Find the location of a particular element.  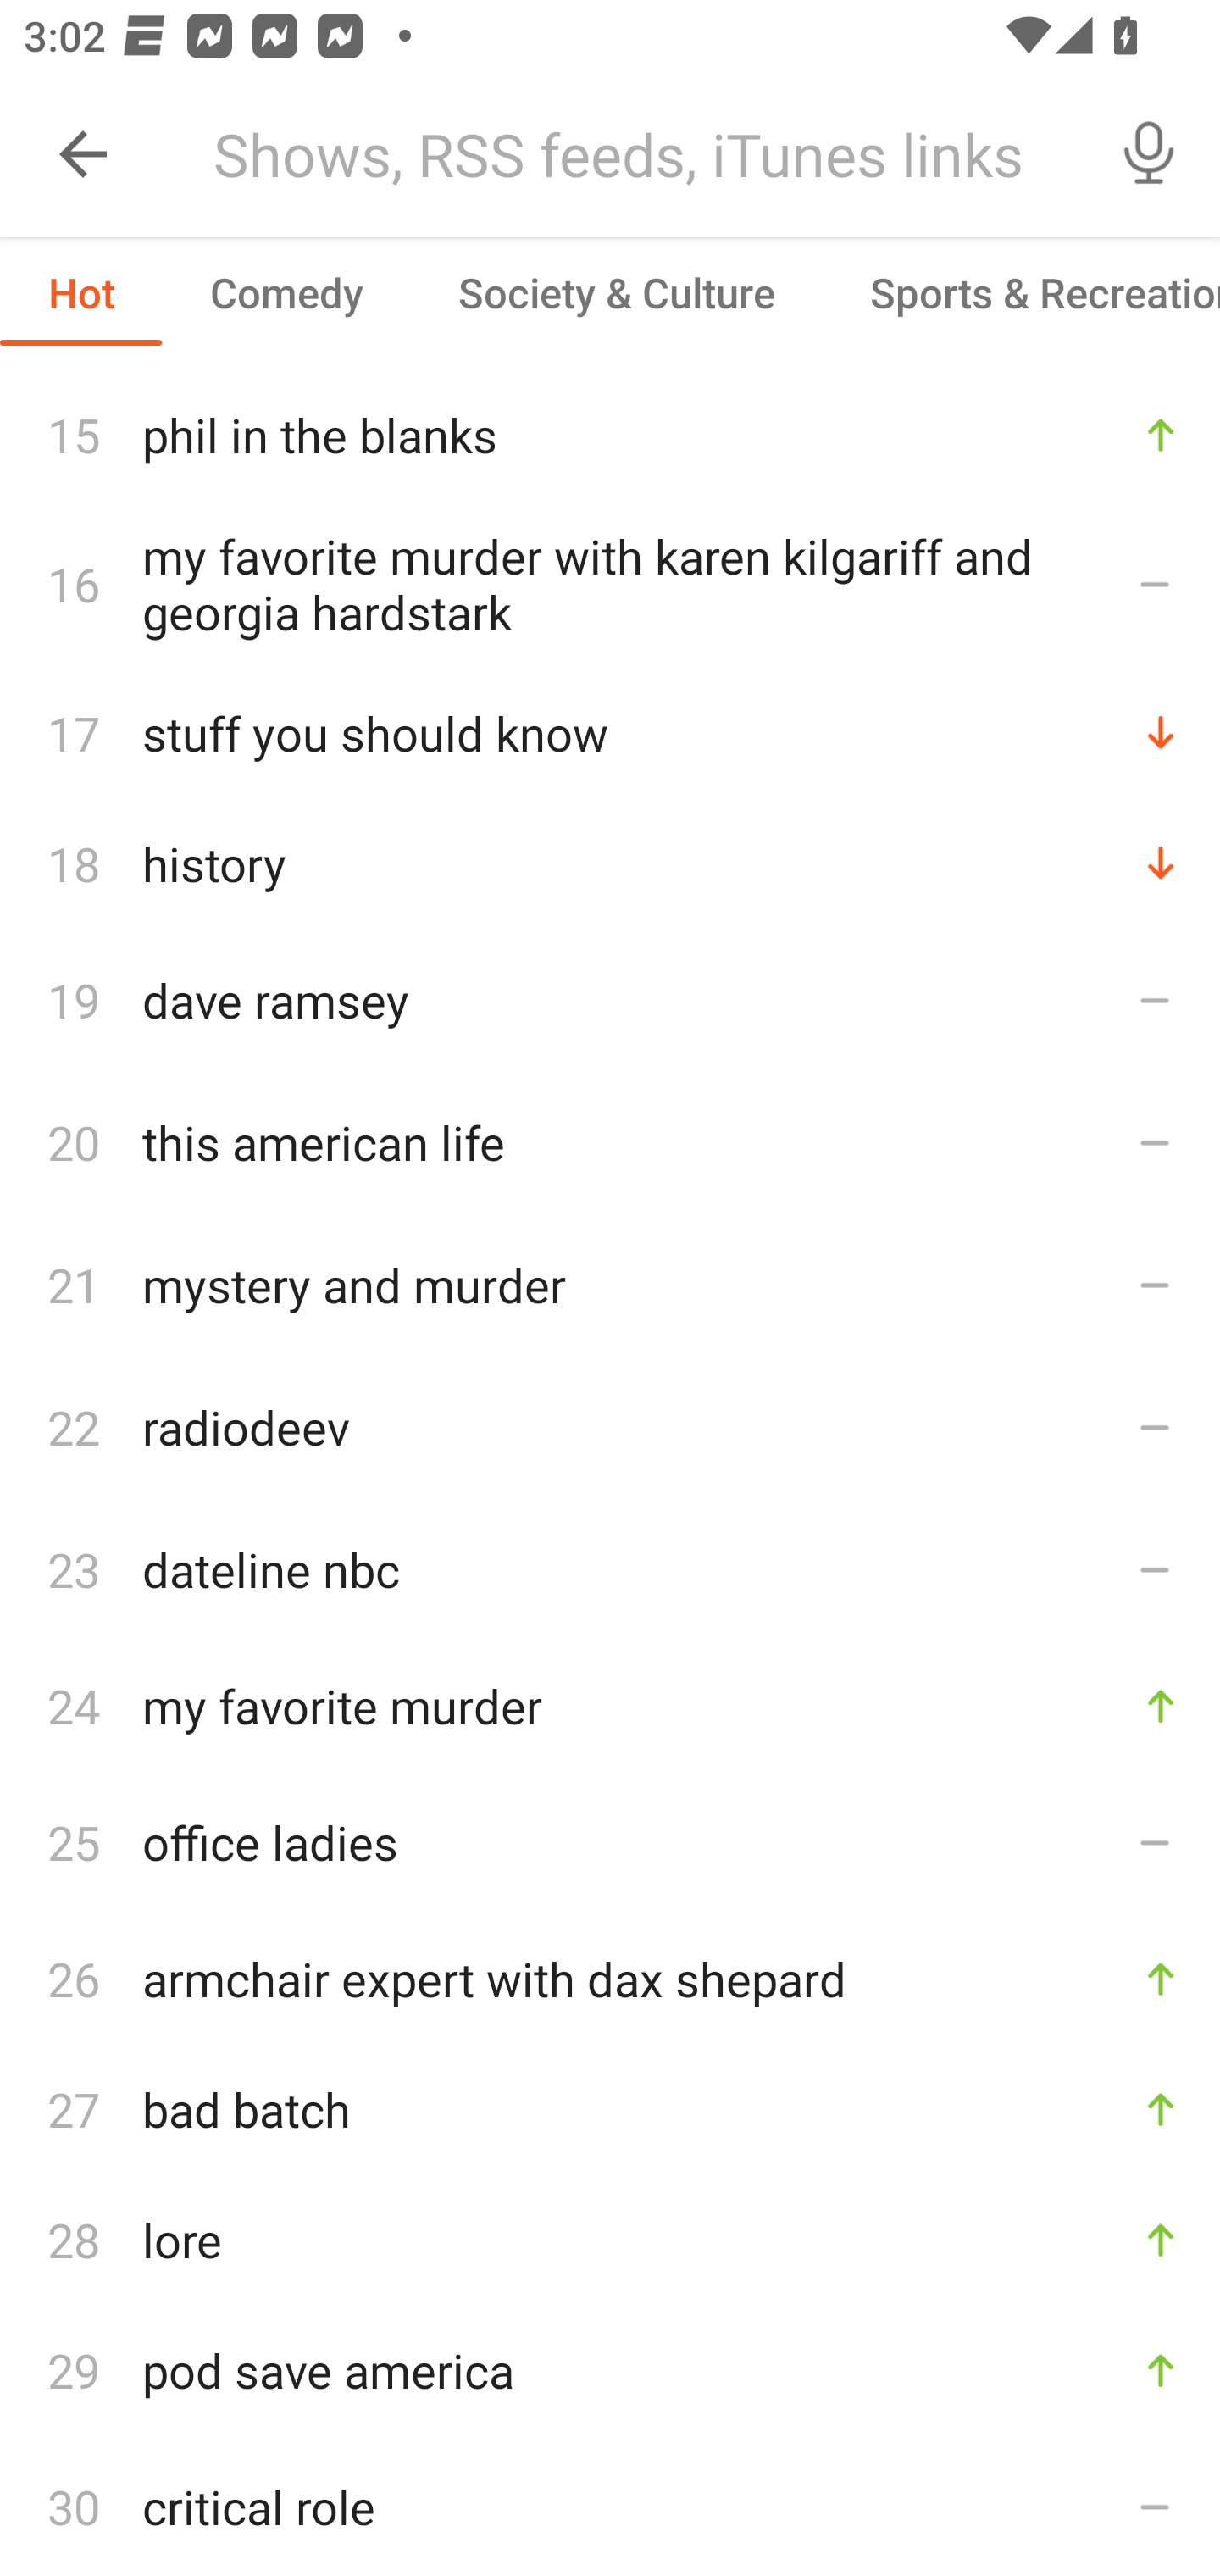

29 pod save america is located at coordinates (610, 2369).